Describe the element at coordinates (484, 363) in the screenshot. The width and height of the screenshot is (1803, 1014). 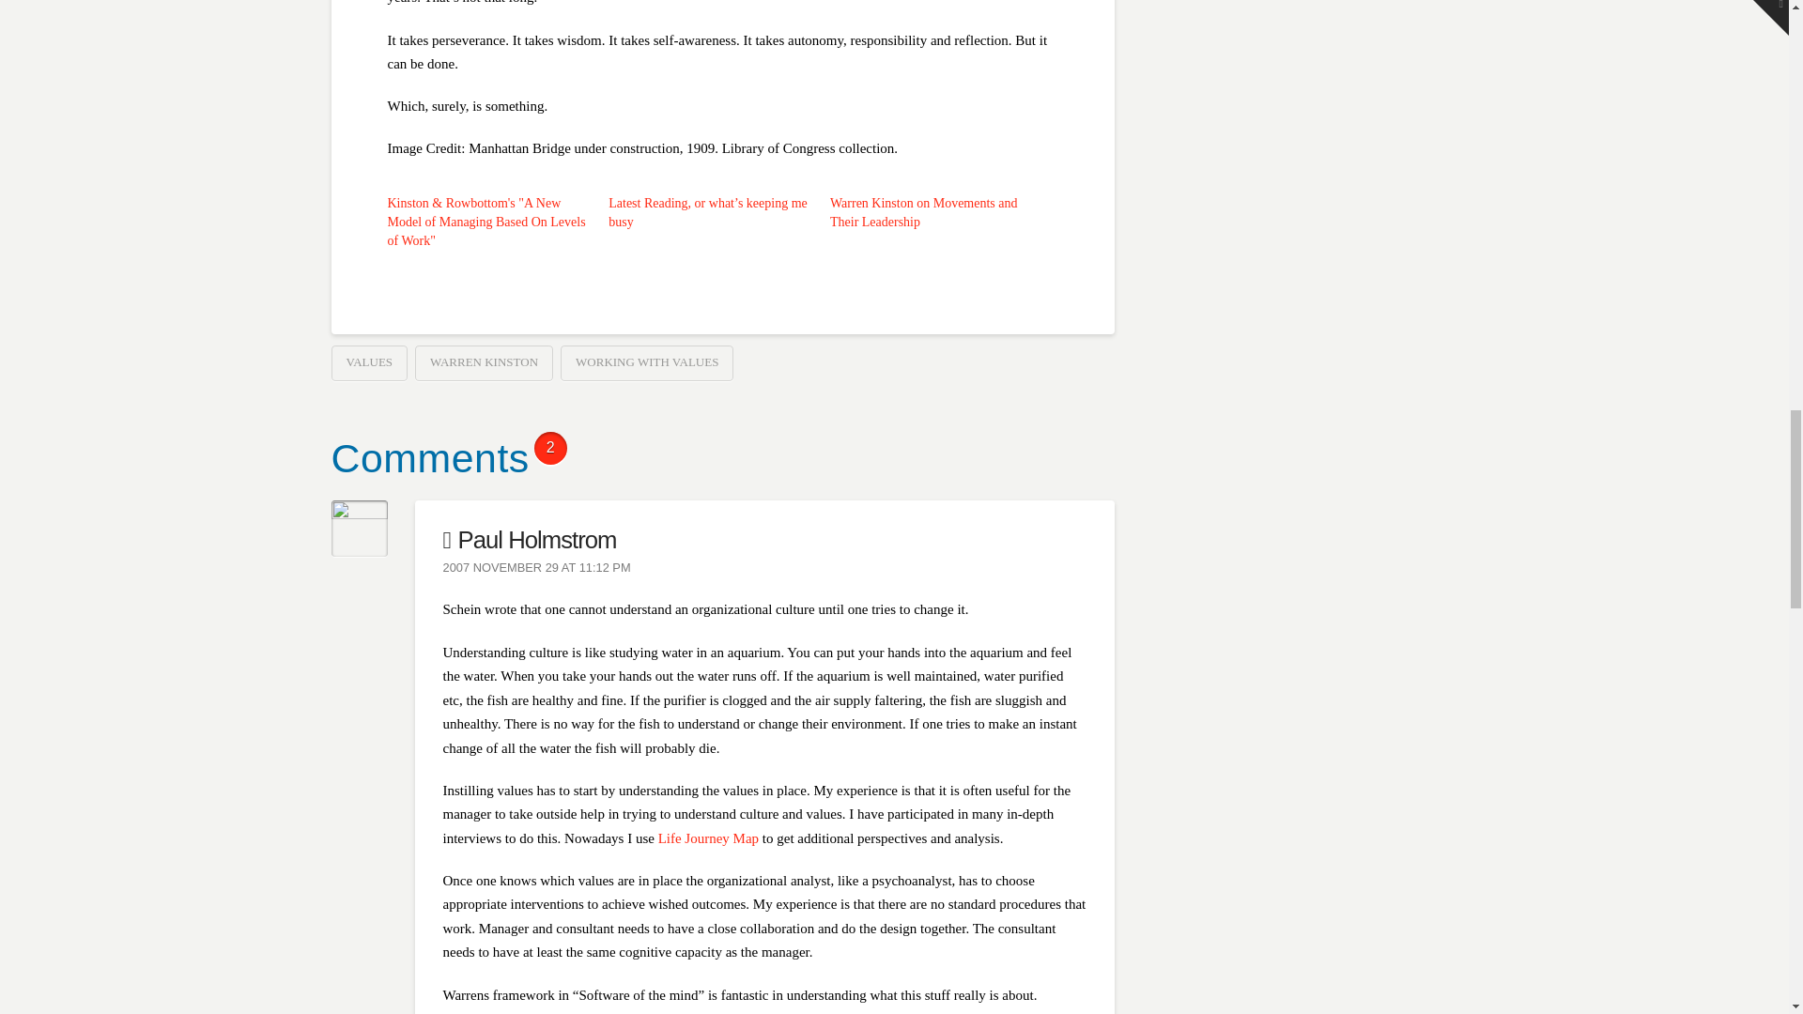
I see `WARREN KINSTON` at that location.